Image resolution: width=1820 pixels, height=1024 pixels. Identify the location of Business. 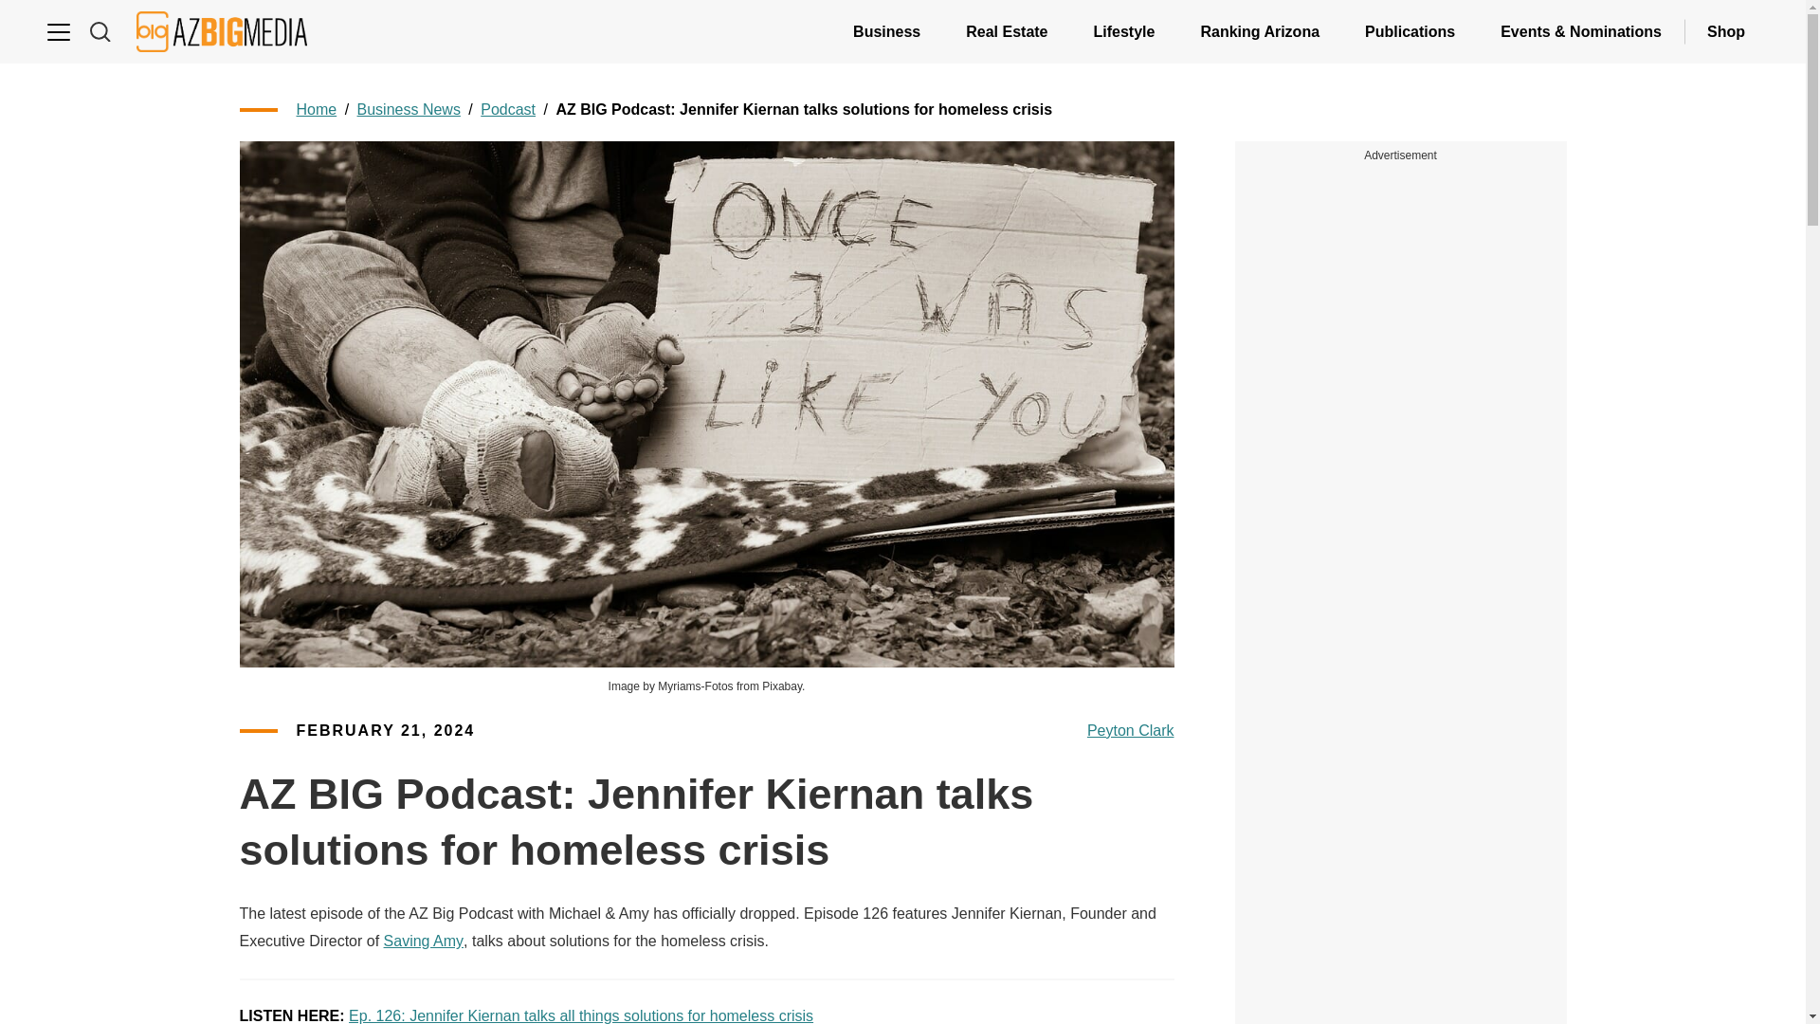
(885, 31).